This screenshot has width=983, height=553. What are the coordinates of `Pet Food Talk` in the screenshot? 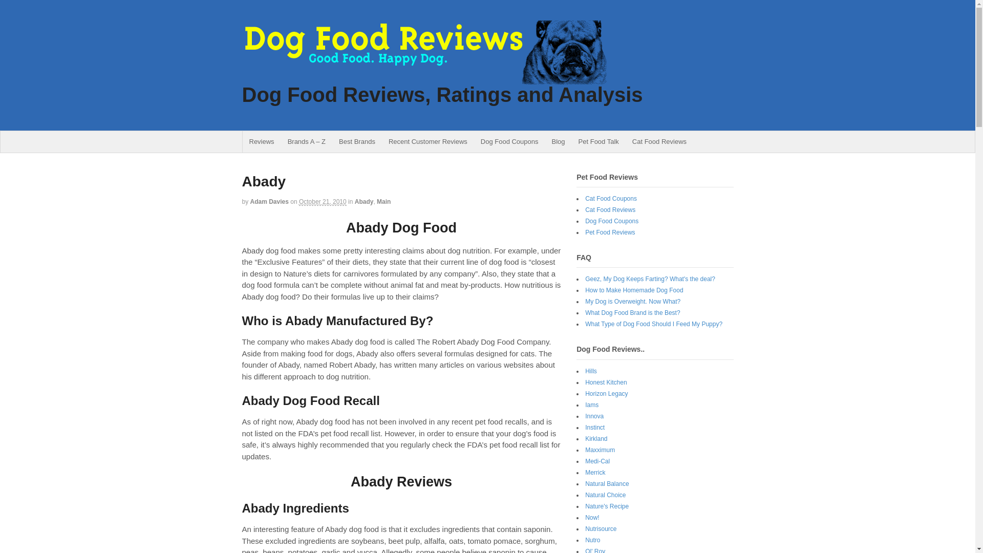 It's located at (599, 141).